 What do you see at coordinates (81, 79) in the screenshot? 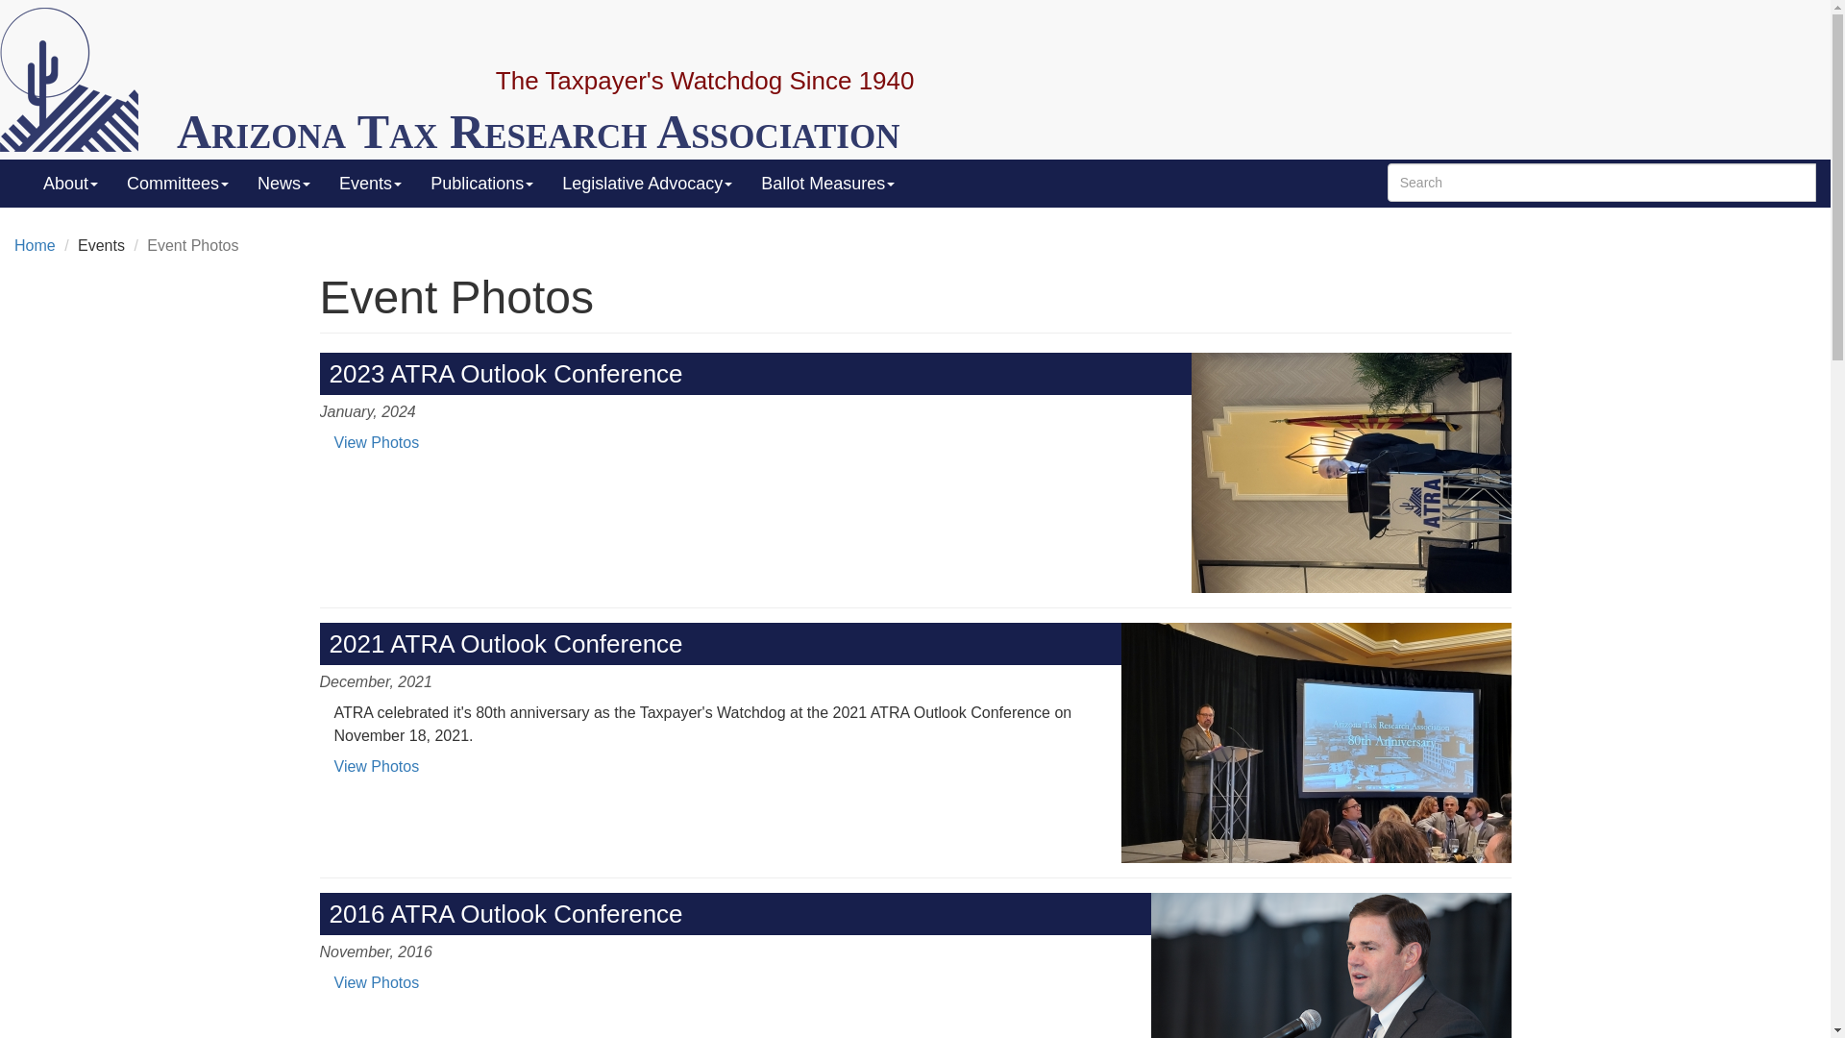
I see `Home` at bounding box center [81, 79].